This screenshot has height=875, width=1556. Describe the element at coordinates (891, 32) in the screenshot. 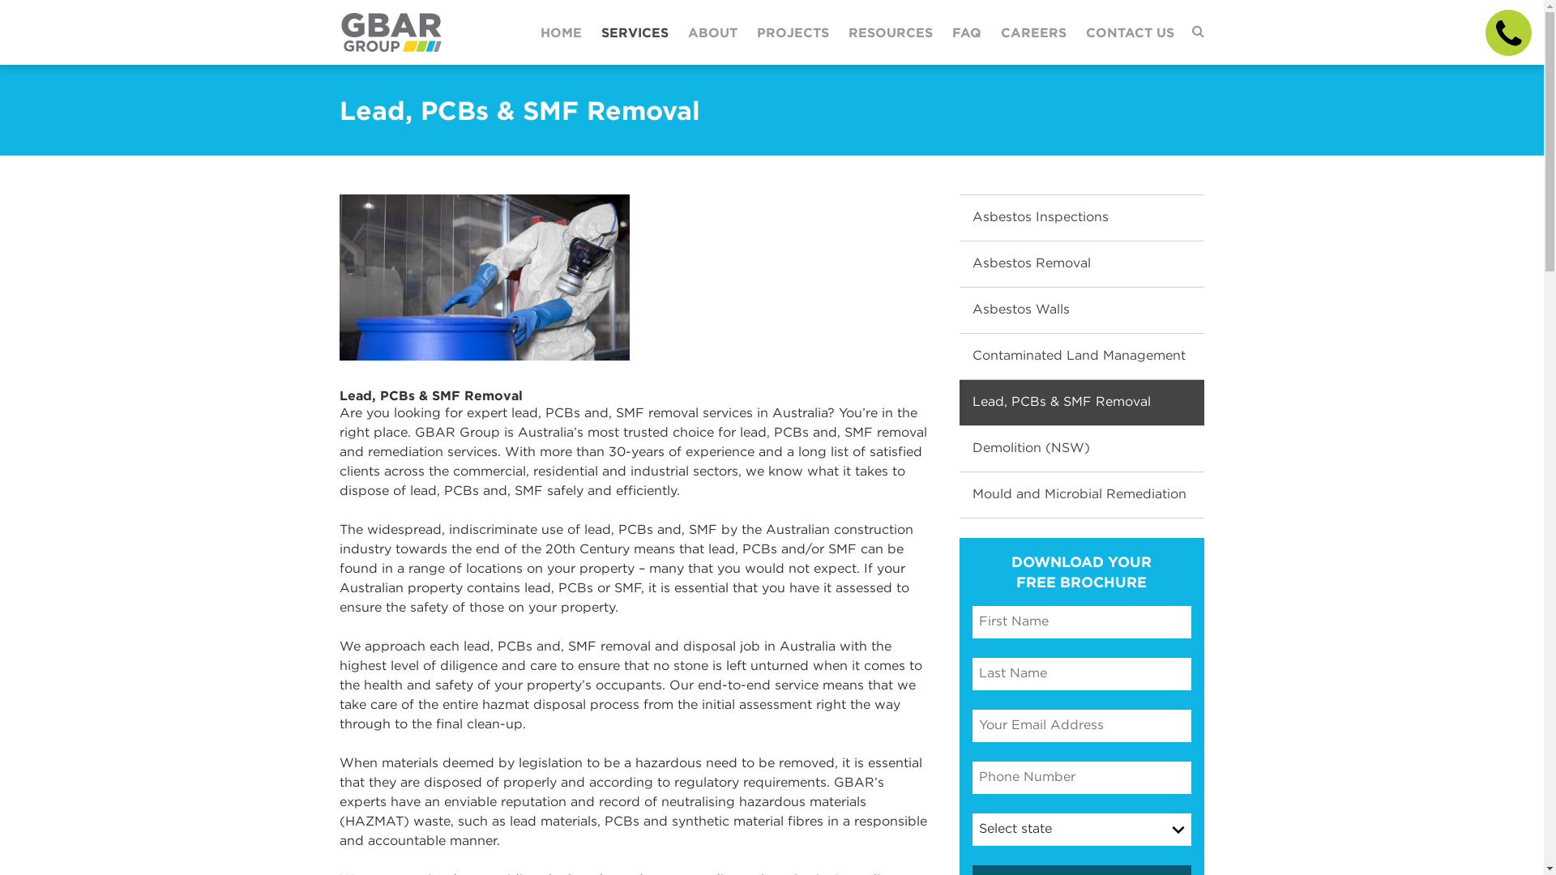

I see `RESOURCES` at that location.